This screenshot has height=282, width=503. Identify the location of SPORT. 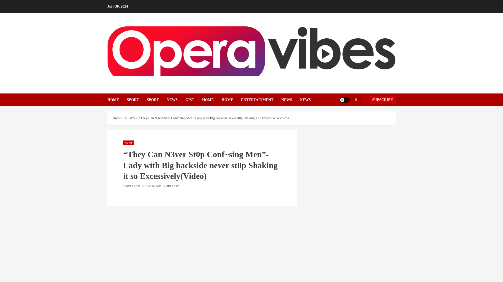
(157, 100).